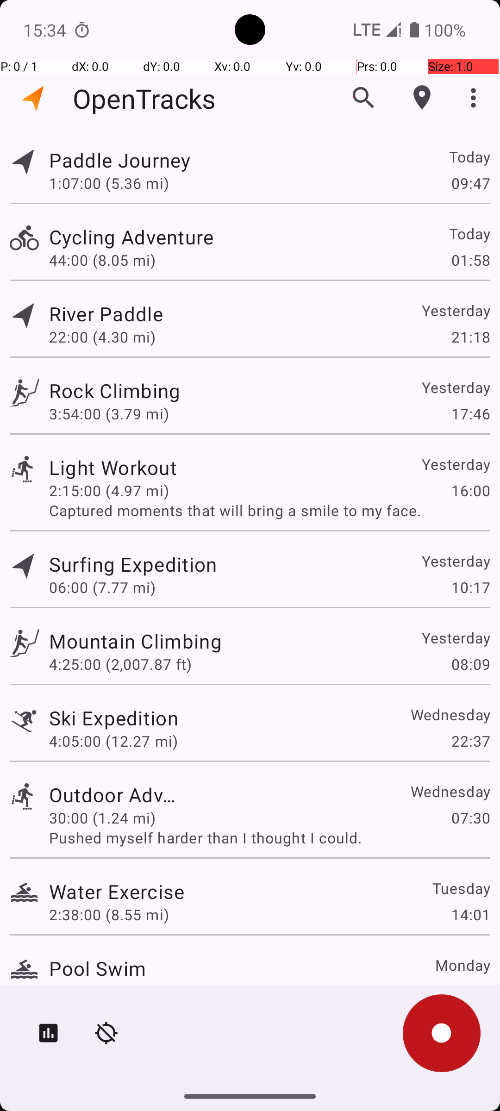  I want to click on 44:00 (8.05 mi), so click(102, 260).